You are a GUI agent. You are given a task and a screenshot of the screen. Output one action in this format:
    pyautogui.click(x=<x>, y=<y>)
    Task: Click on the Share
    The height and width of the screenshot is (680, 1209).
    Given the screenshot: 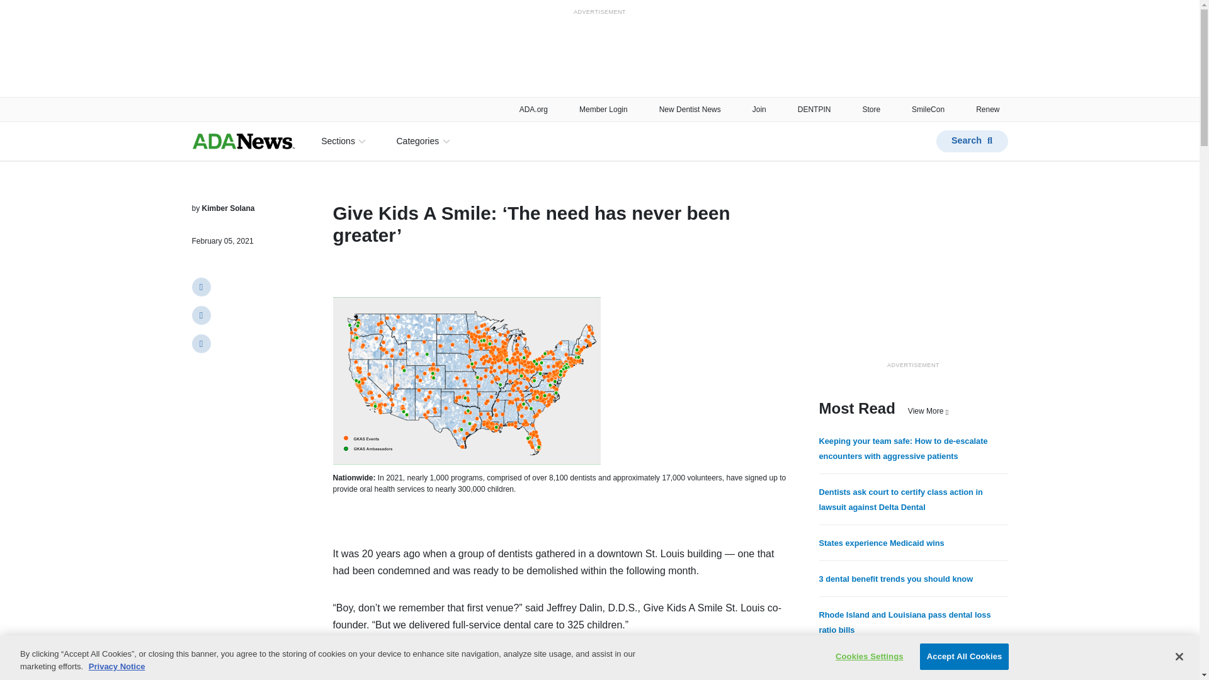 What is the action you would take?
    pyautogui.click(x=200, y=344)
    